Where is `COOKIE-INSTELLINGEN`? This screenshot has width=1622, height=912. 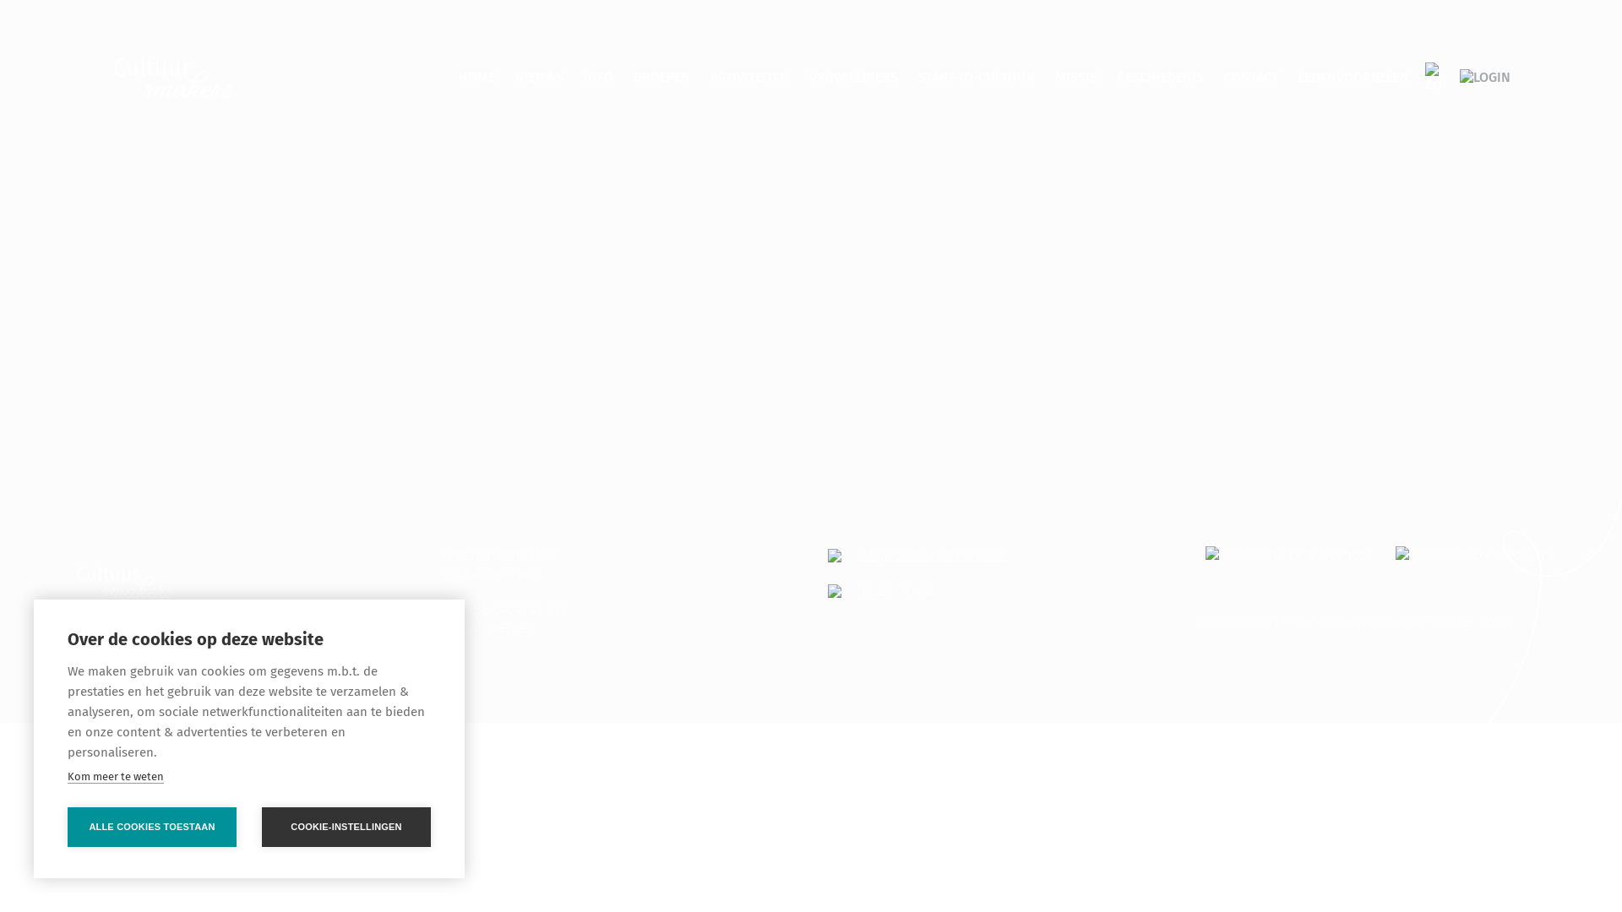
COOKIE-INSTELLINGEN is located at coordinates (346, 828).